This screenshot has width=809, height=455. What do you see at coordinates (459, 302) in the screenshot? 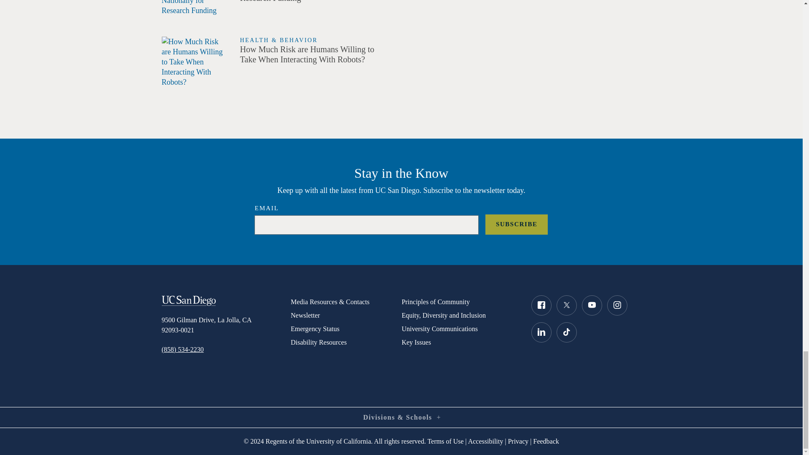
I see `Principles of Community` at bounding box center [459, 302].